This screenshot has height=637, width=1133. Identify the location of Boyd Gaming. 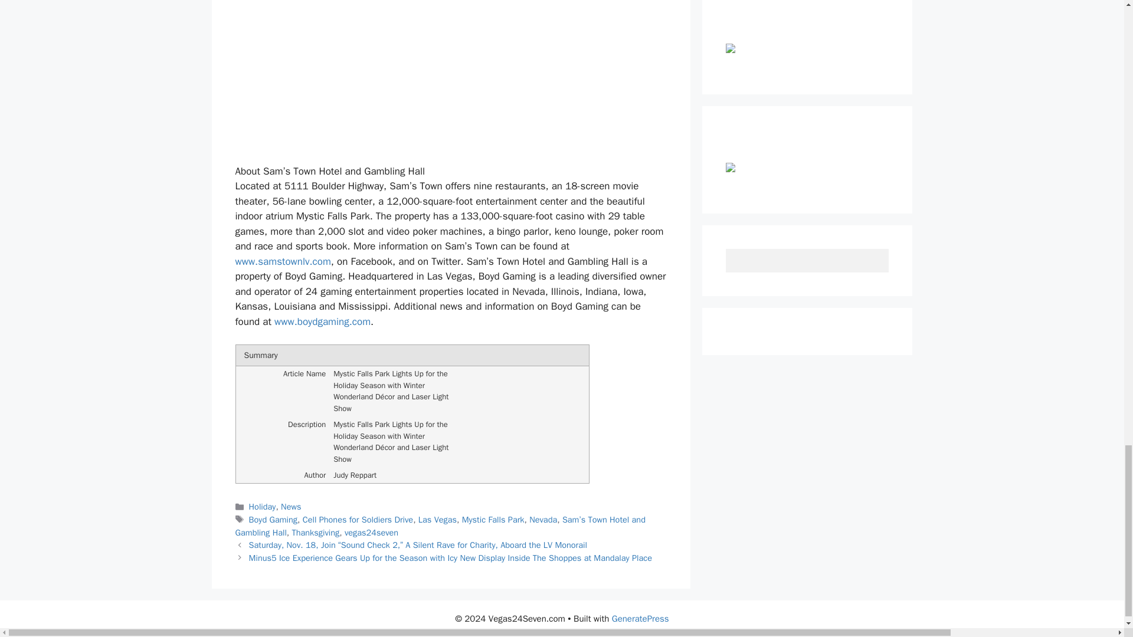
(273, 519).